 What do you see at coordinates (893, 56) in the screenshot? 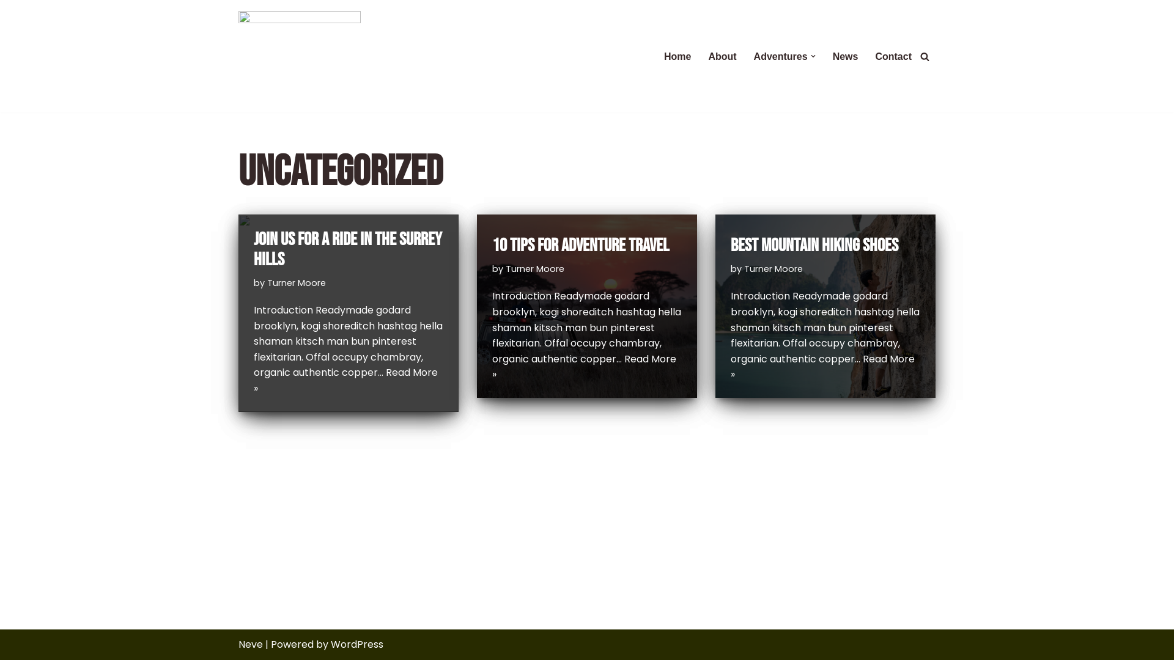
I see `Contact` at bounding box center [893, 56].